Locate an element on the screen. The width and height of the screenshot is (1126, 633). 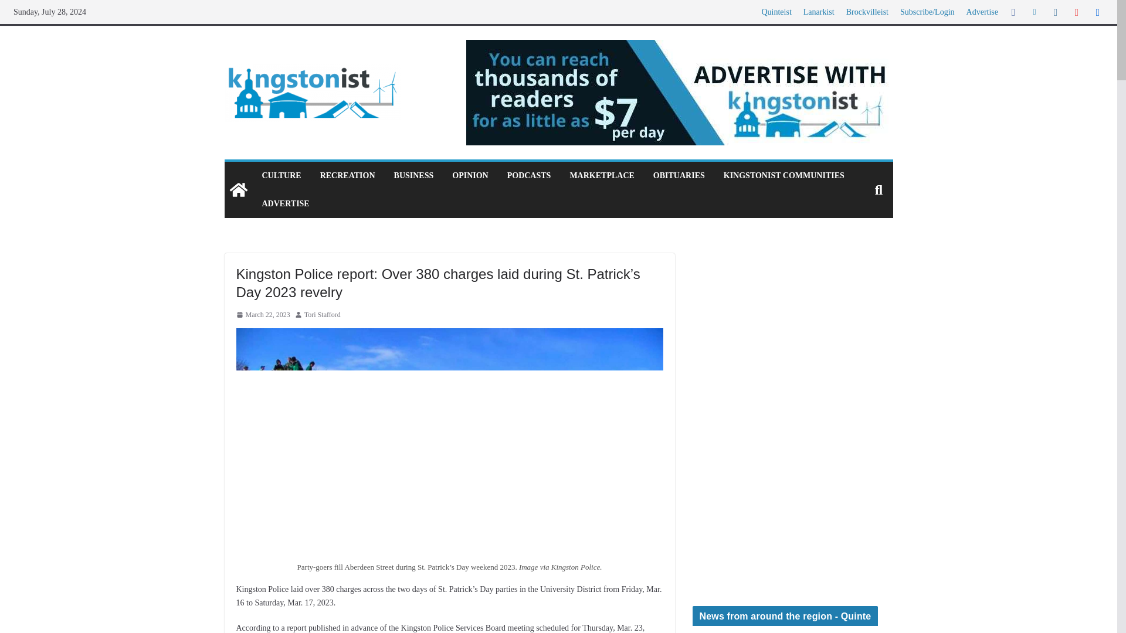
4:07 pm is located at coordinates (262, 315).